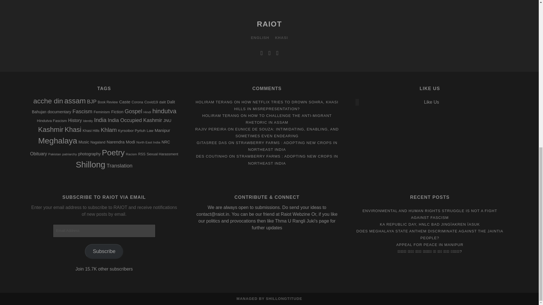 The height and width of the screenshot is (305, 543). Describe the element at coordinates (281, 38) in the screenshot. I see `KHASI` at that location.